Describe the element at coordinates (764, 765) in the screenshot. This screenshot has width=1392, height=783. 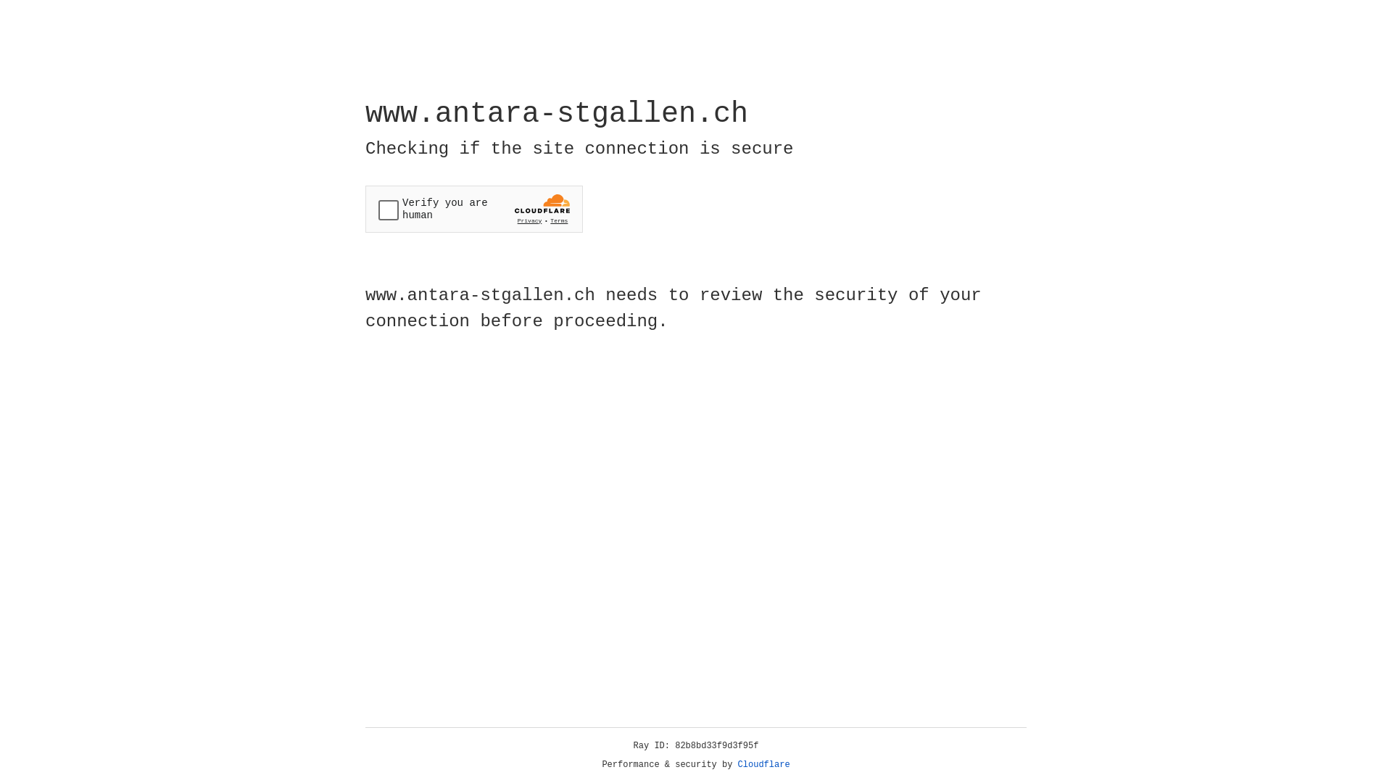
I see `Cloudflare` at that location.